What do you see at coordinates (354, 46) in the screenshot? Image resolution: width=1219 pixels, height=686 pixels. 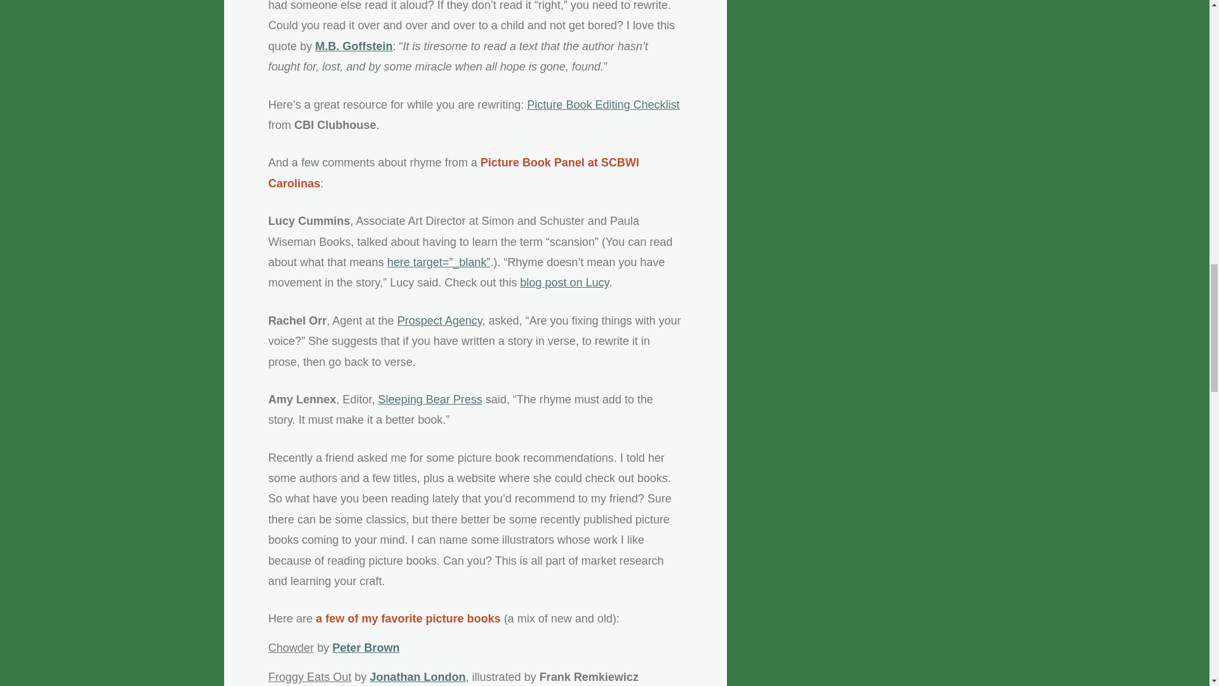 I see `M.B. Goffstein` at bounding box center [354, 46].